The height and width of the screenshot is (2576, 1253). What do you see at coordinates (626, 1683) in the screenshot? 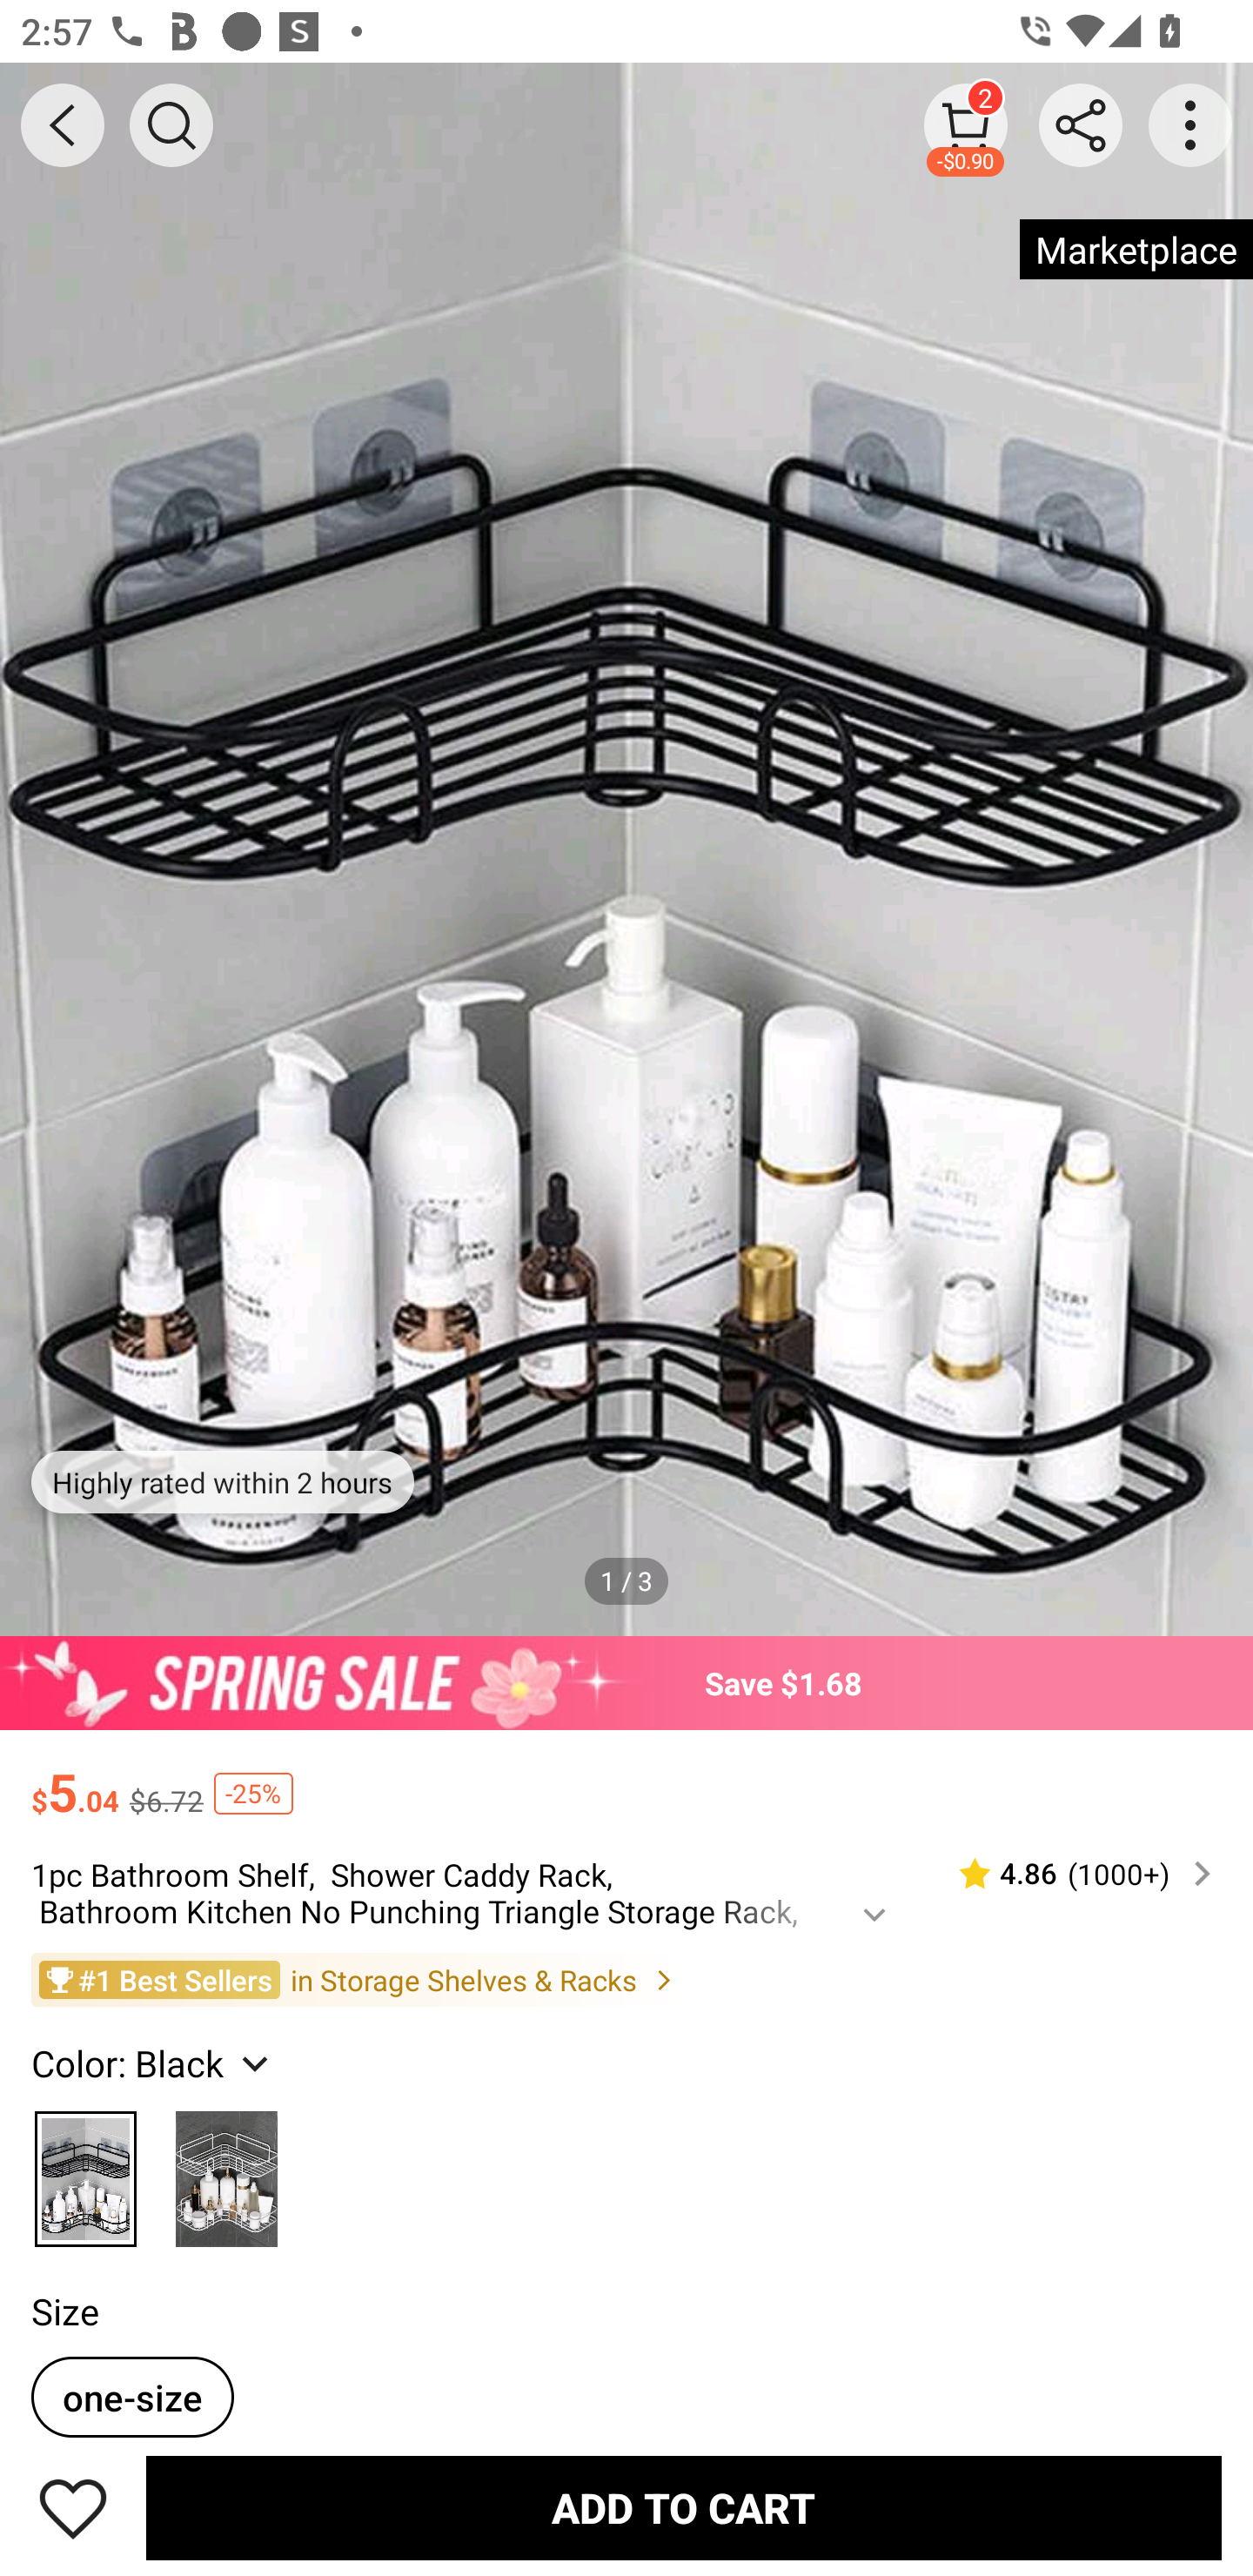
I see `Save $1.68` at bounding box center [626, 1683].